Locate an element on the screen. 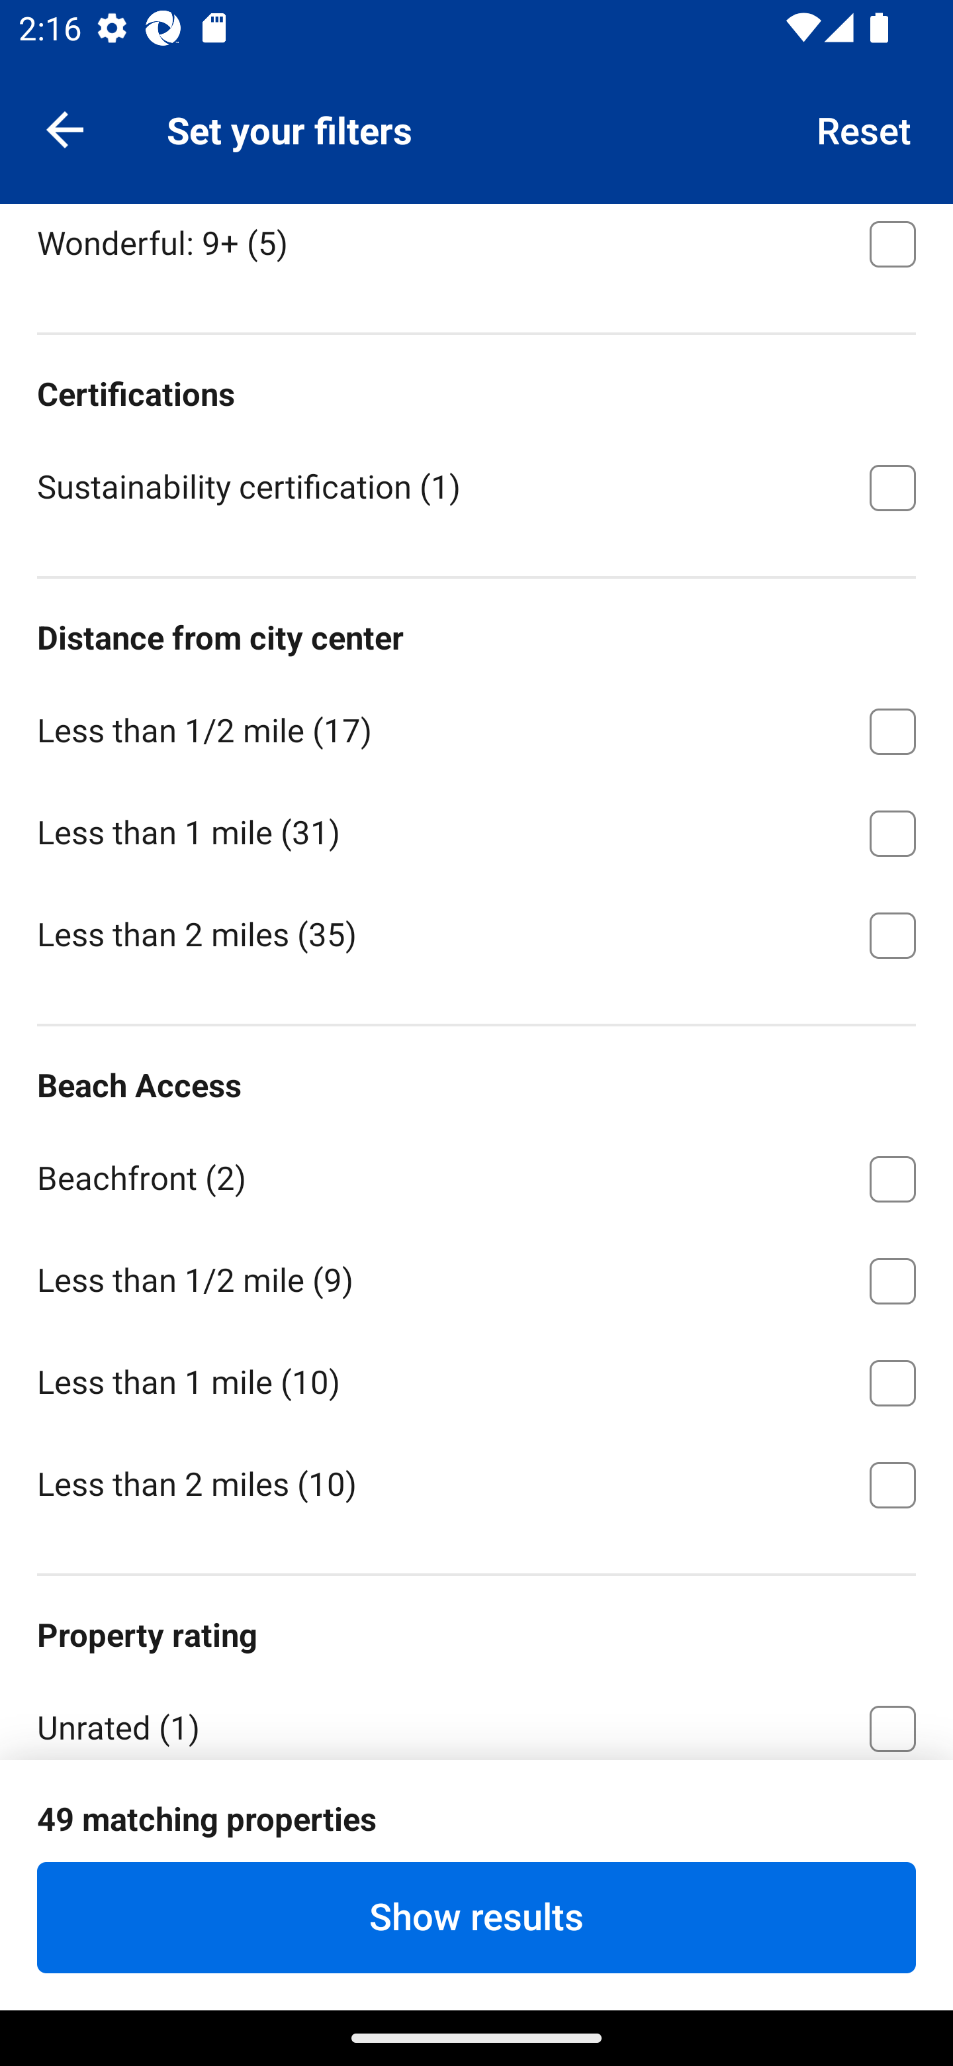 The image size is (953, 2066). Show results is located at coordinates (476, 1917).